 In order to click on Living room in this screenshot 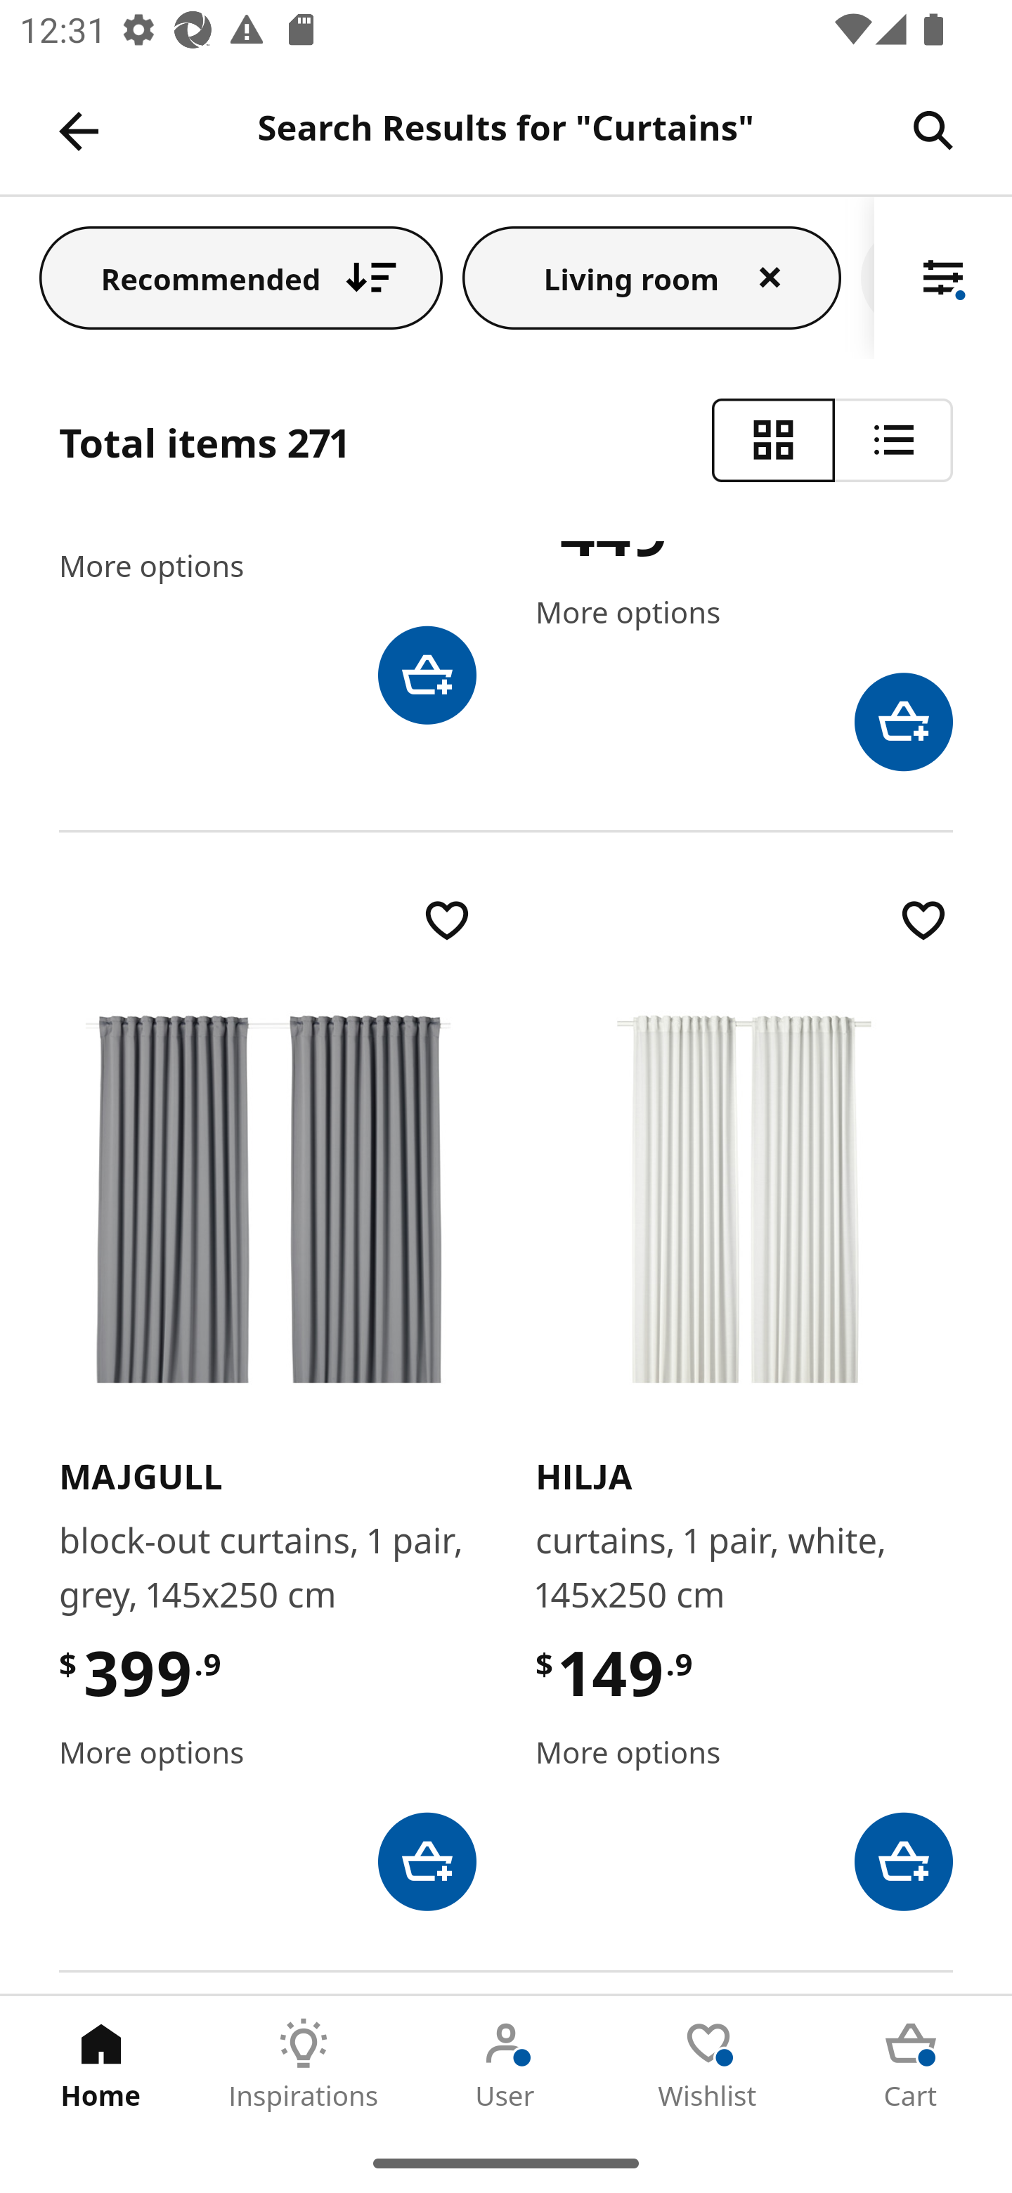, I will do `click(651, 277)`.